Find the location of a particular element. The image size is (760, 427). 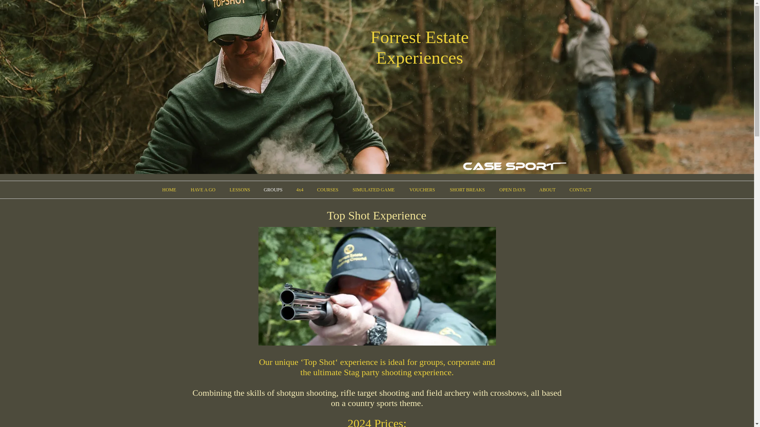

CONTACT is located at coordinates (580, 190).